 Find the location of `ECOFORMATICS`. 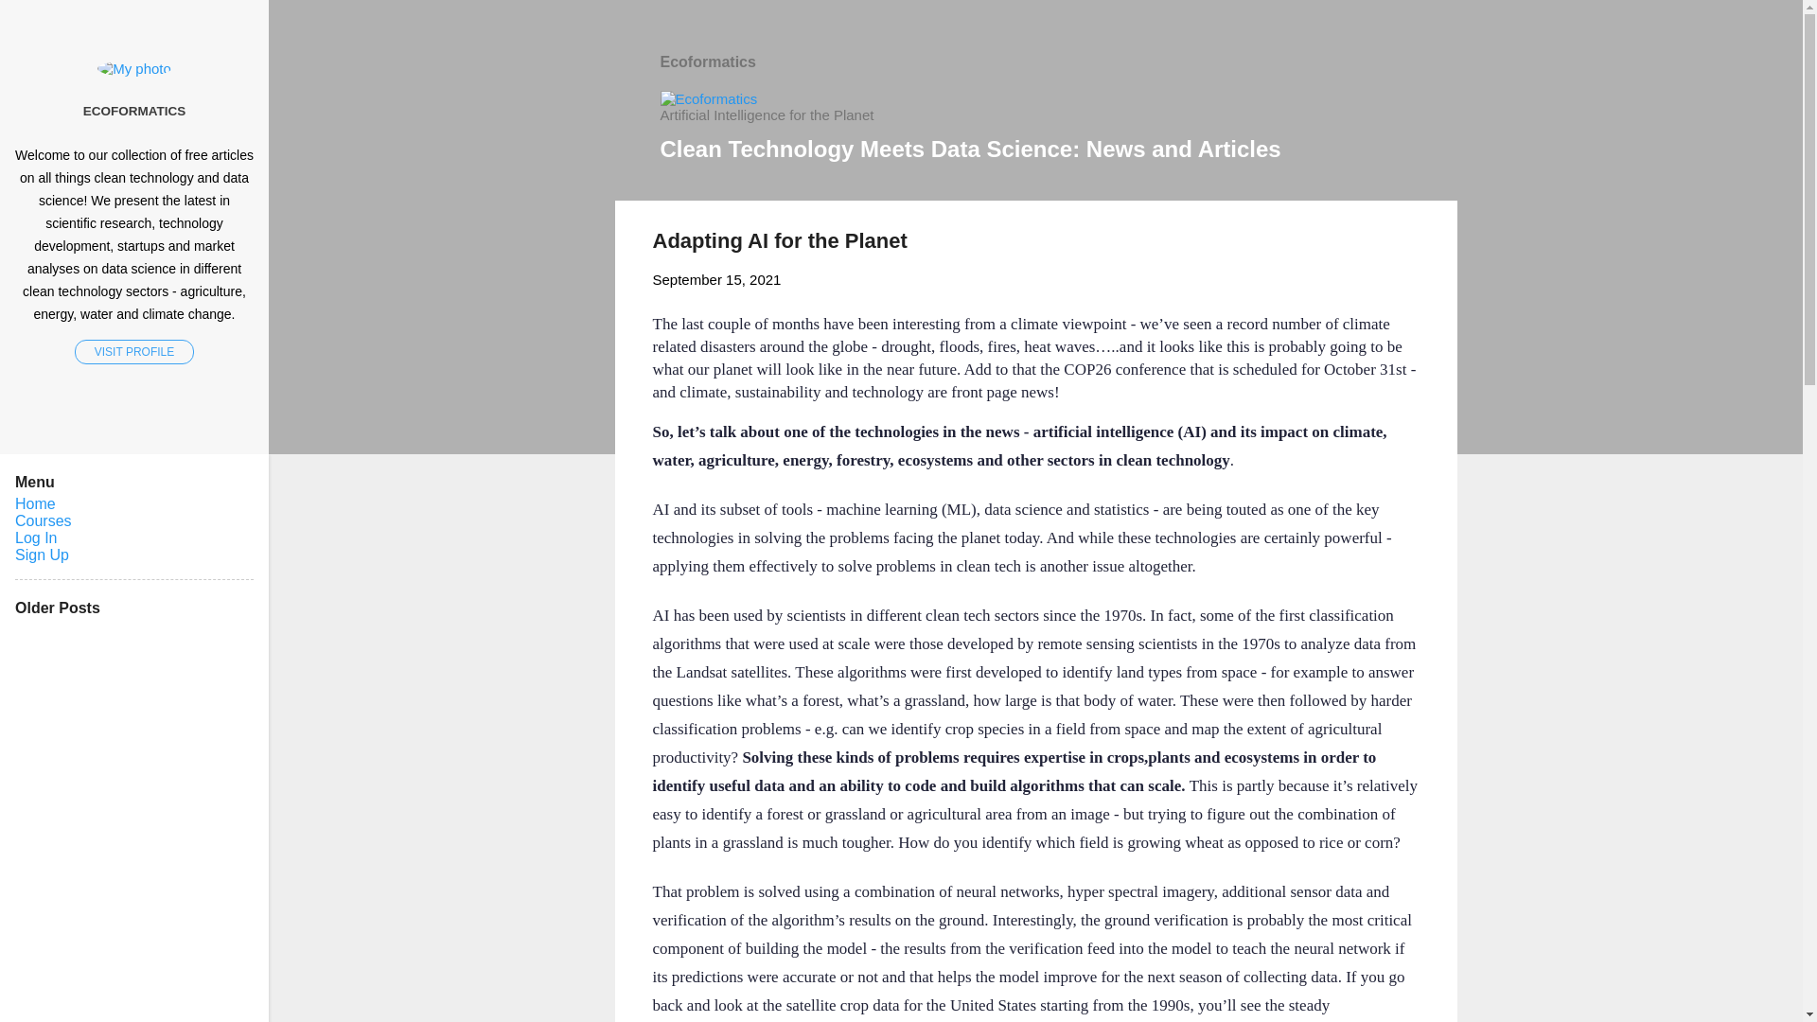

ECOFORMATICS is located at coordinates (134, 111).